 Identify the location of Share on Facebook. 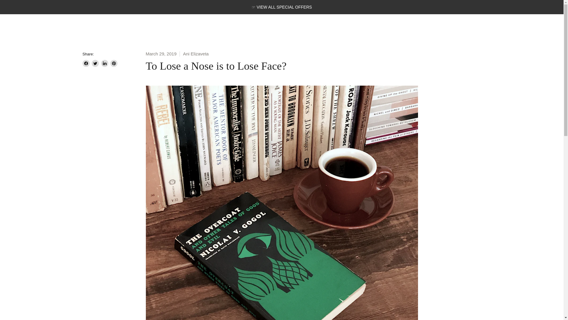
(86, 63).